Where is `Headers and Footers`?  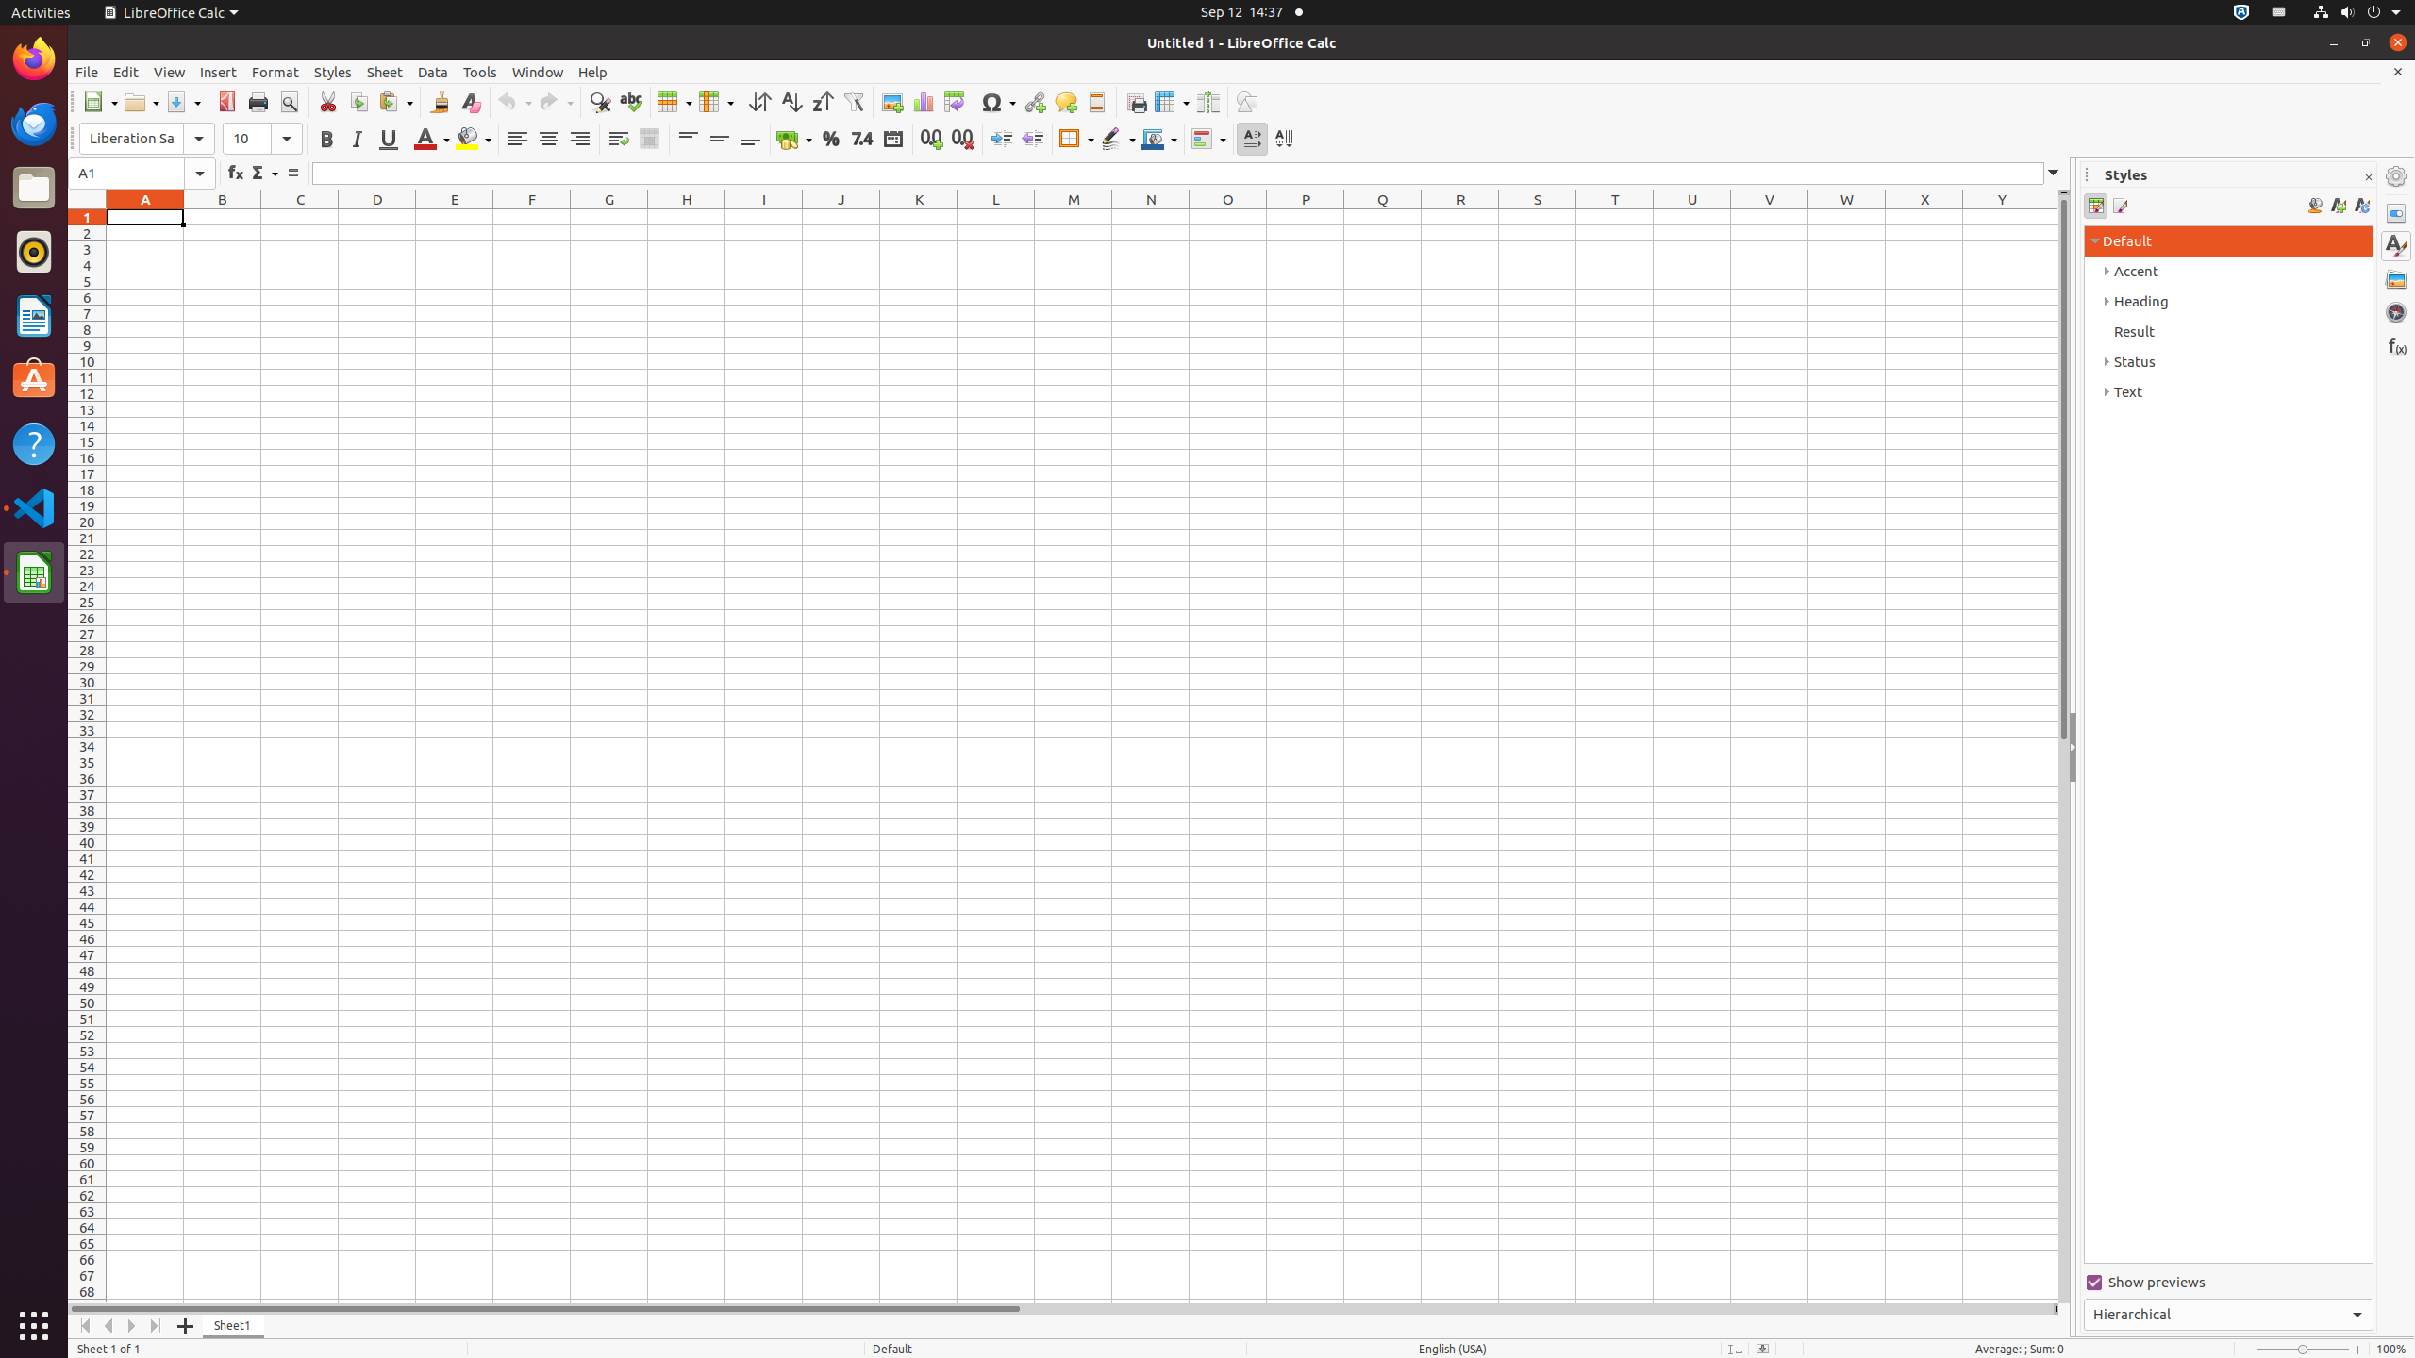 Headers and Footers is located at coordinates (1096, 102).